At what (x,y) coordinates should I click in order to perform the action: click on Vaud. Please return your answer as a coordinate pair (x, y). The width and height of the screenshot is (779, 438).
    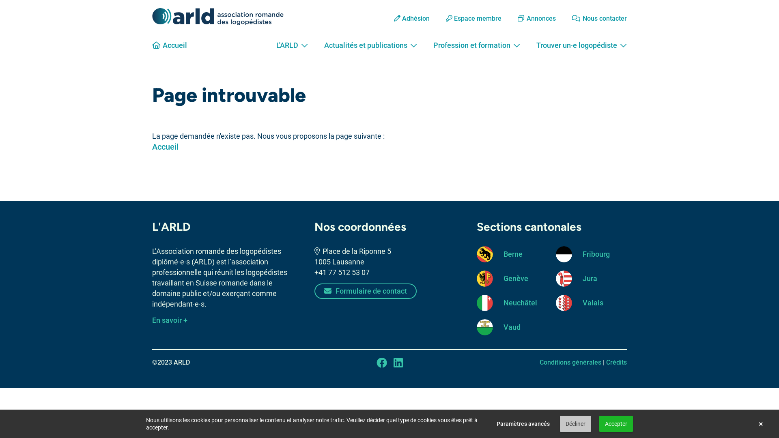
    Looking at the image, I should click on (512, 327).